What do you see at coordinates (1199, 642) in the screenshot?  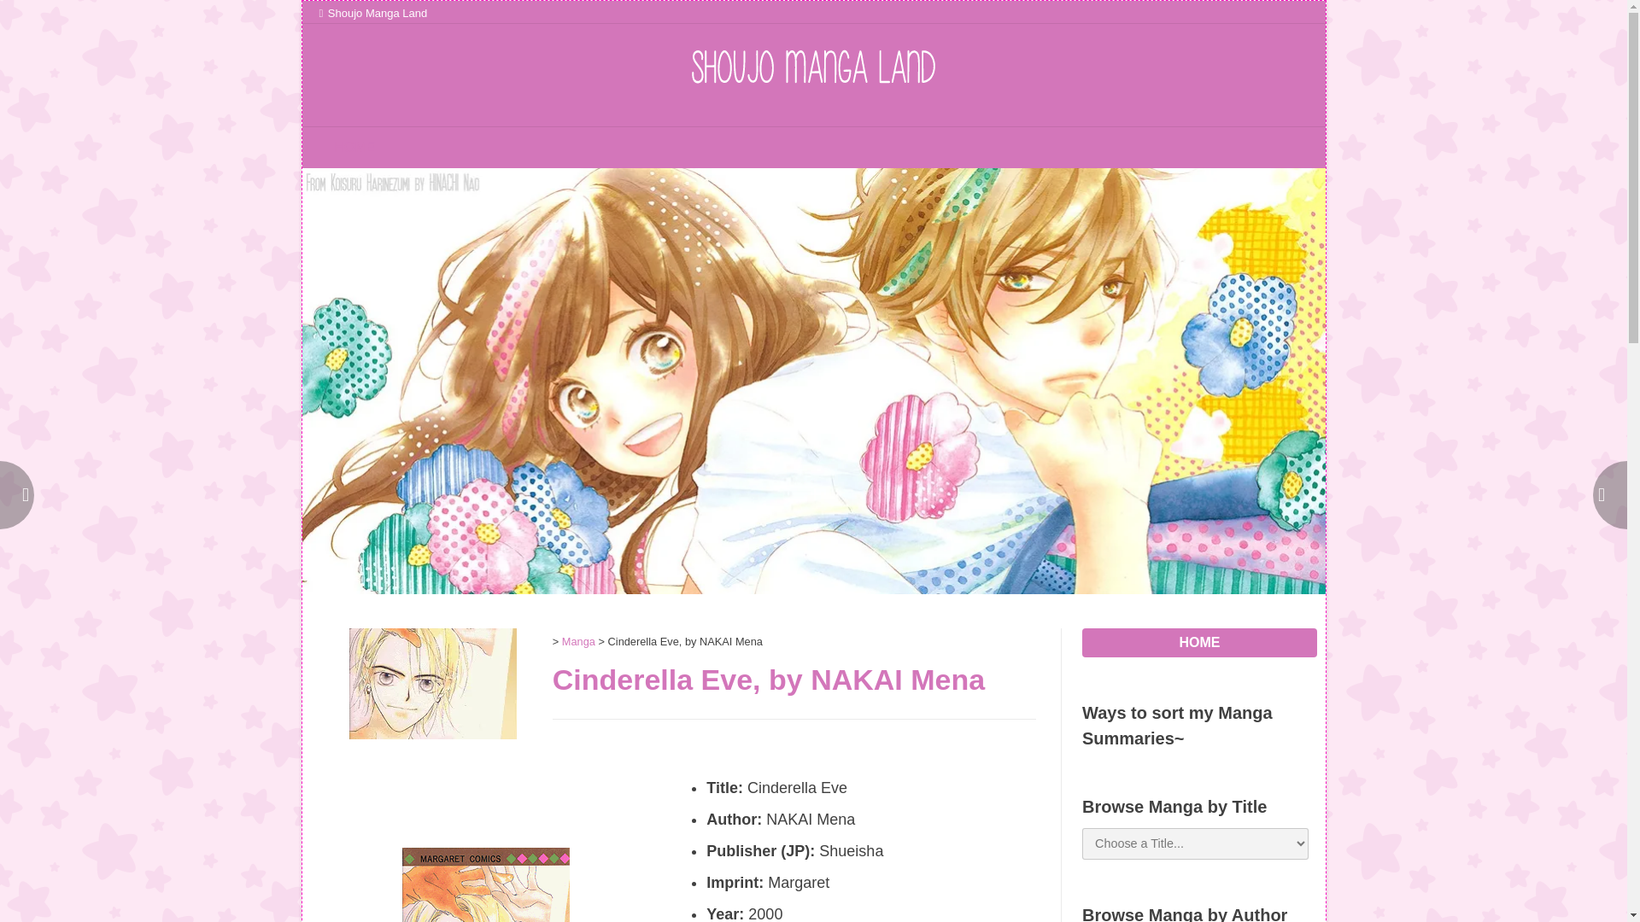 I see `HOME` at bounding box center [1199, 642].